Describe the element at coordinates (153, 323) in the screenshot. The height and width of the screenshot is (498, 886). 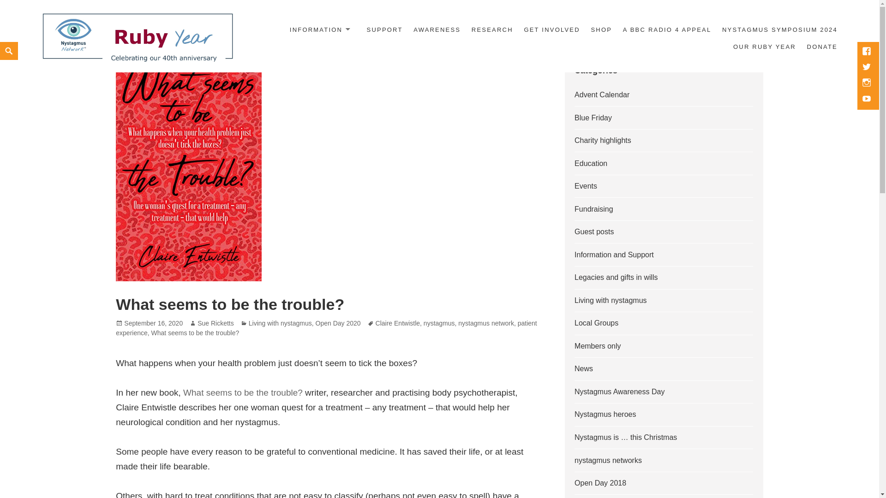
I see `September 16, 2020` at that location.